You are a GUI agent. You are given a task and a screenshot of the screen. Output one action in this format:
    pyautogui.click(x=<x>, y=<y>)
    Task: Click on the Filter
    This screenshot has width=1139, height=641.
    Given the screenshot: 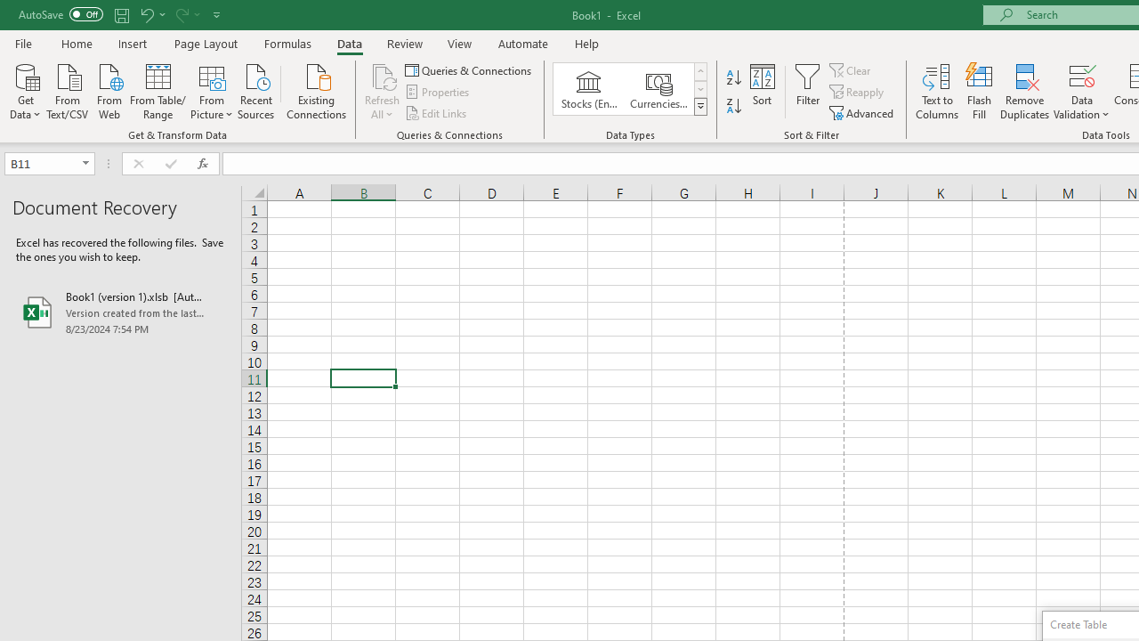 What is the action you would take?
    pyautogui.click(x=808, y=91)
    